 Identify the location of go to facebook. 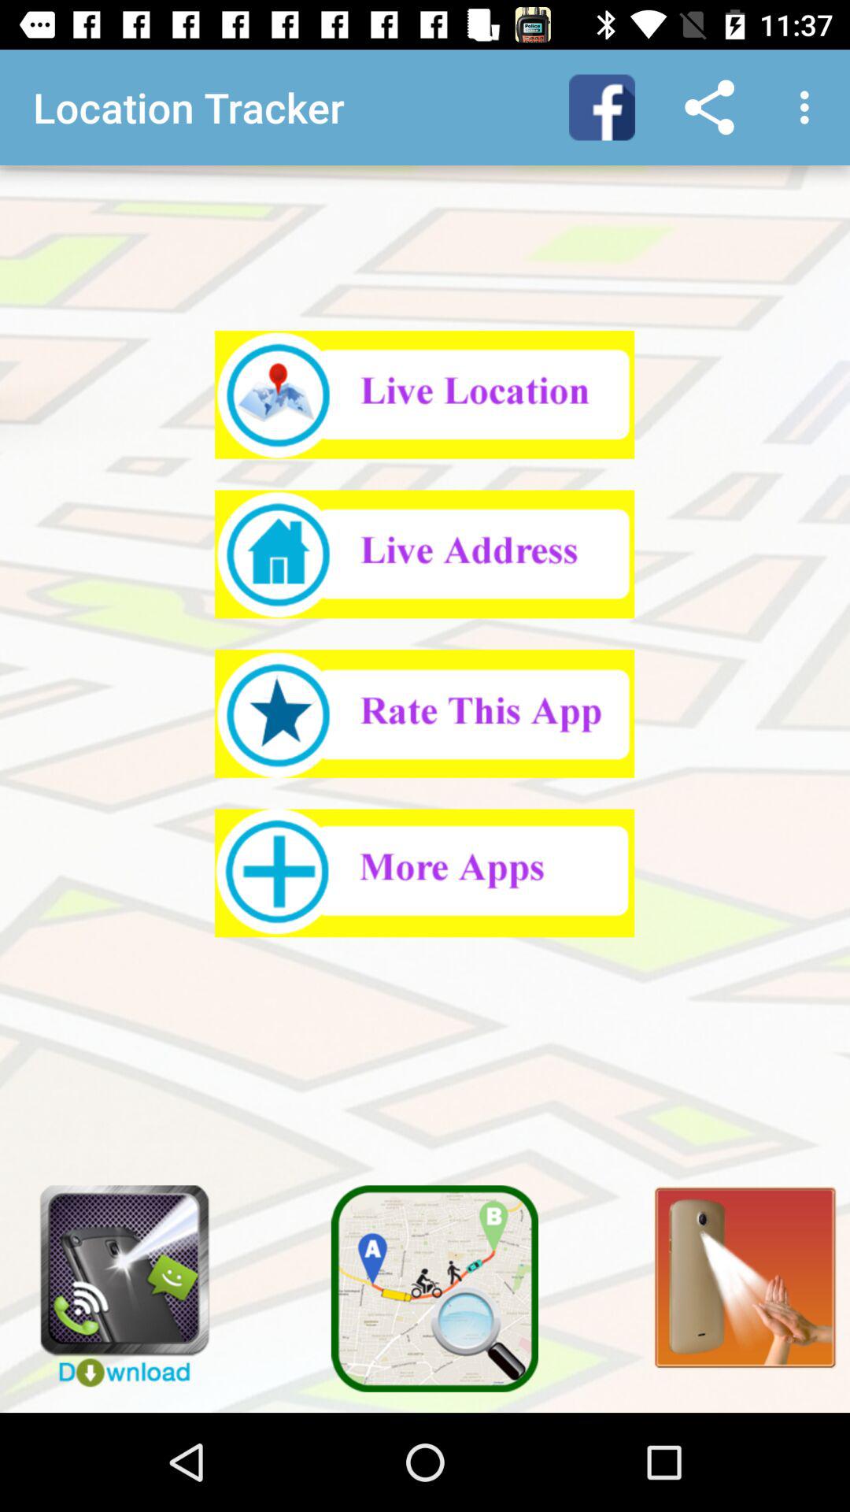
(602, 107).